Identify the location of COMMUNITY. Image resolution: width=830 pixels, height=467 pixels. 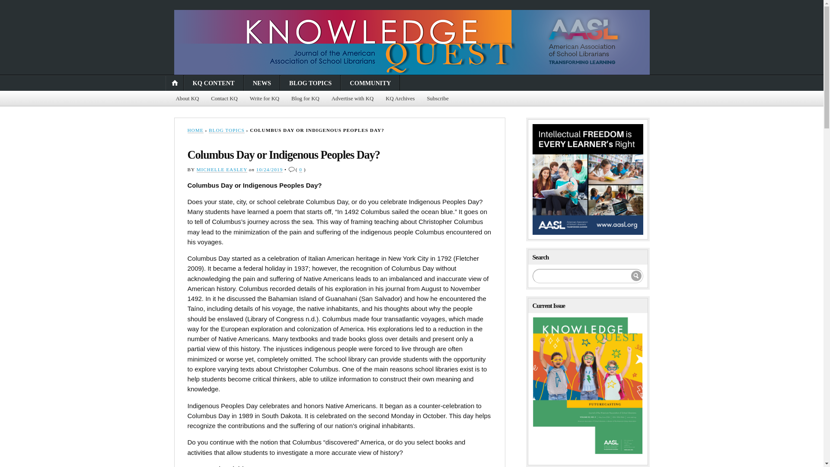
(370, 83).